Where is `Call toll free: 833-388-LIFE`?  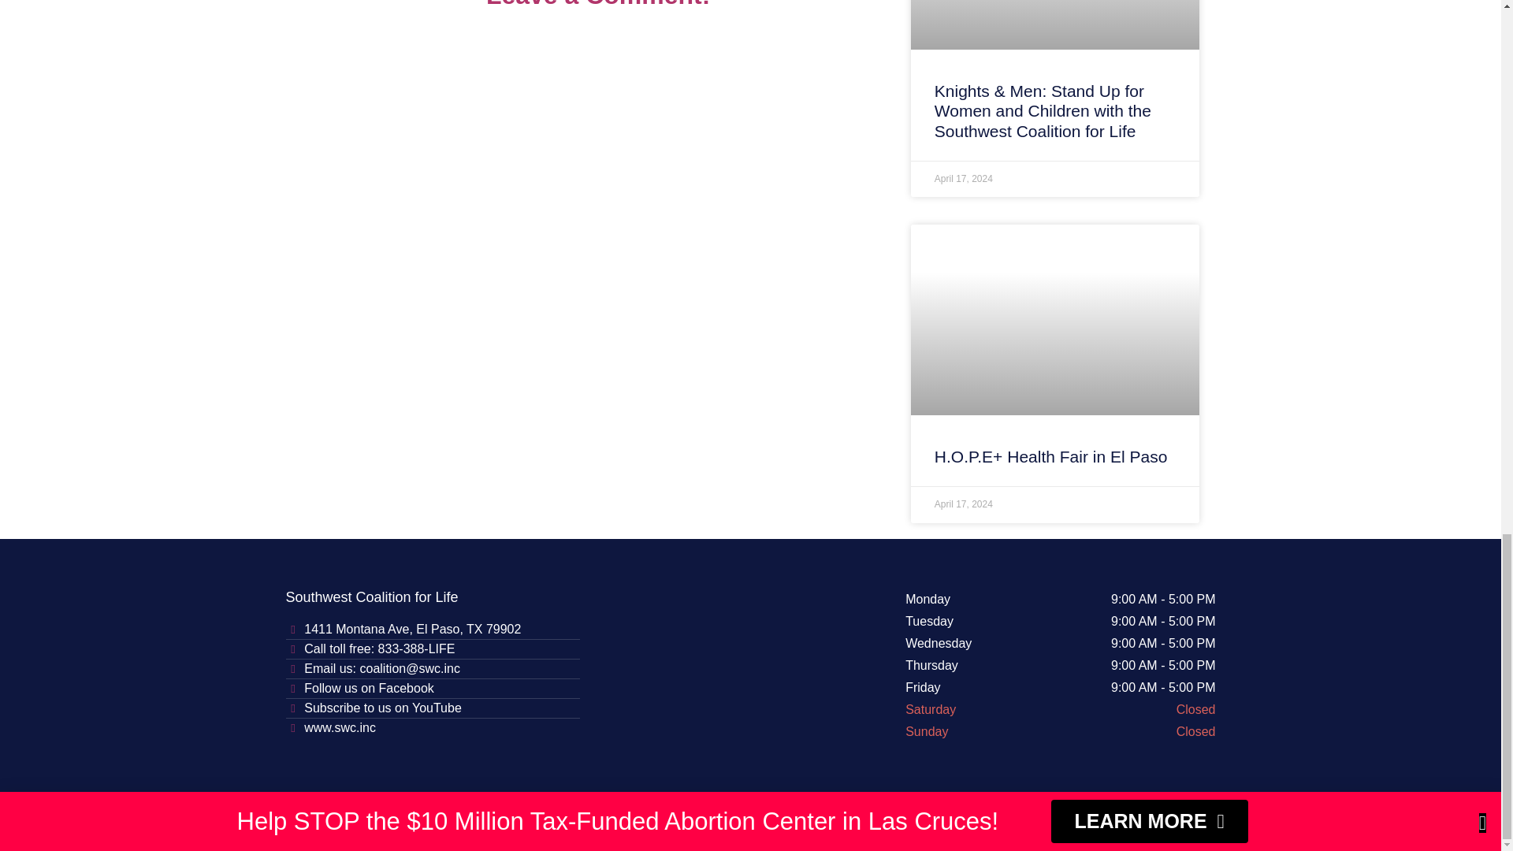
Call toll free: 833-388-LIFE is located at coordinates (432, 649).